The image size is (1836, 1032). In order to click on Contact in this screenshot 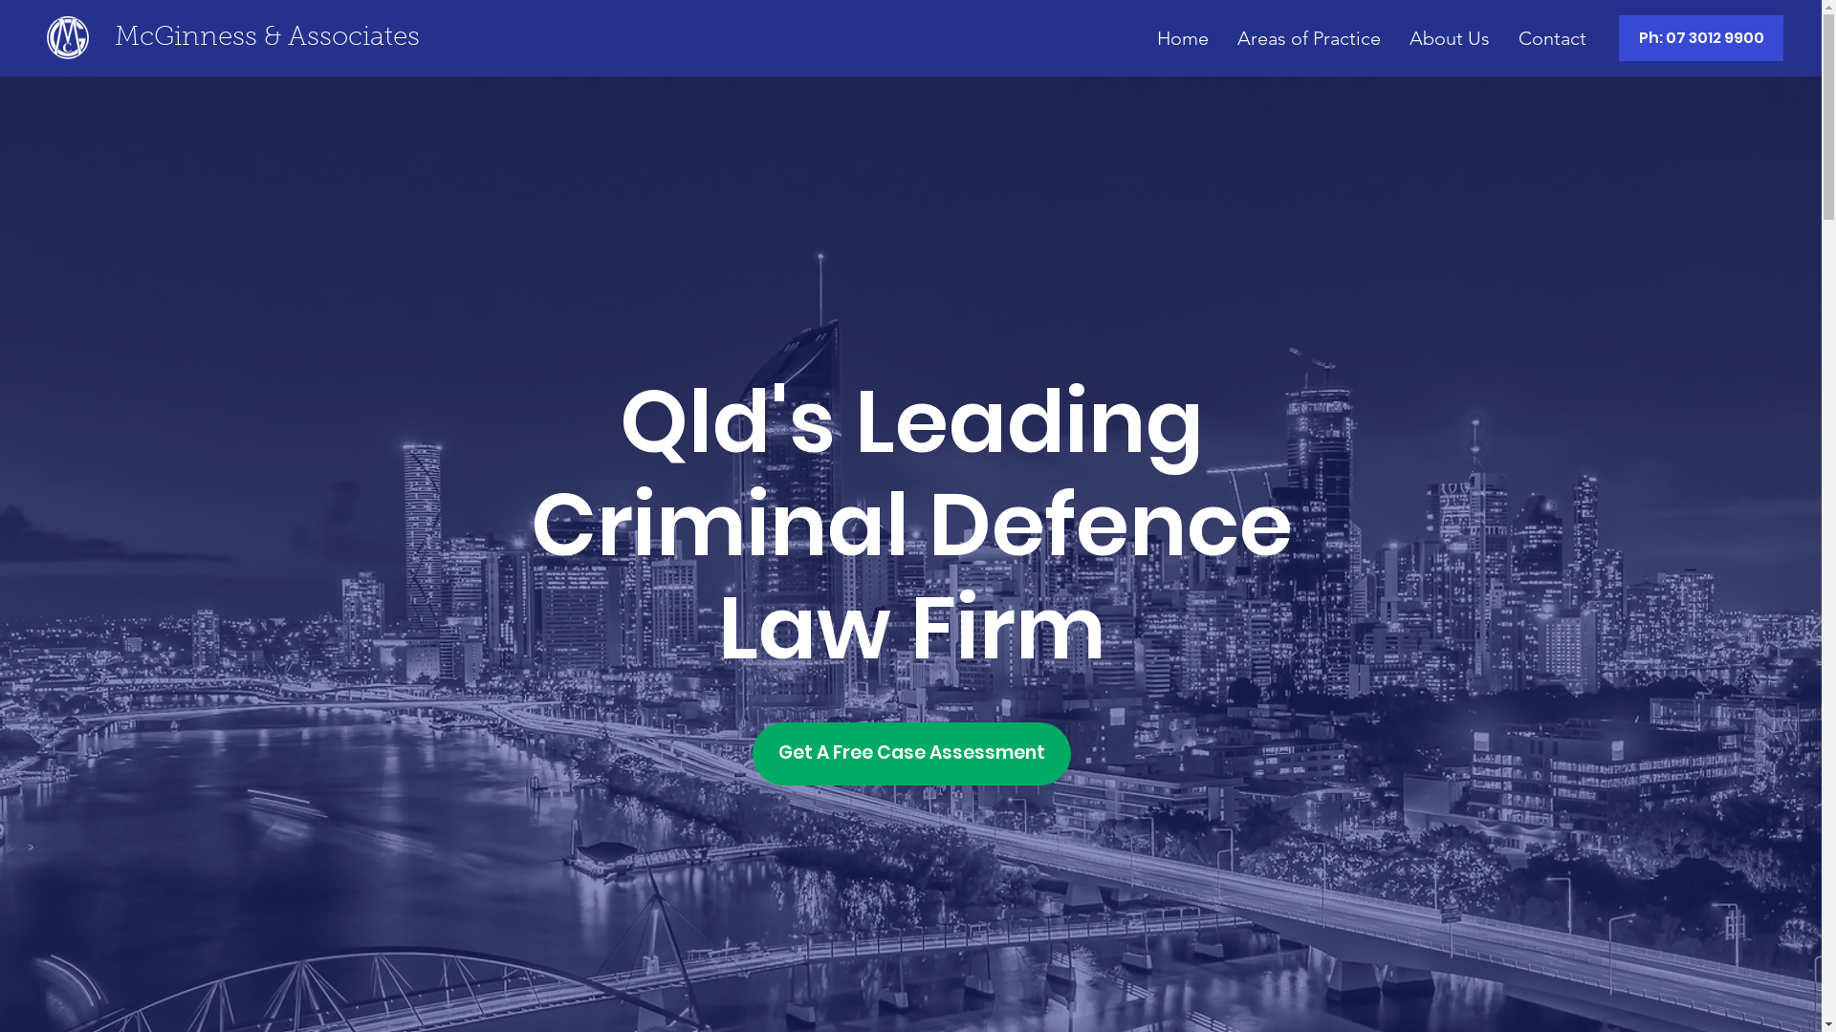, I will do `click(1553, 38)`.